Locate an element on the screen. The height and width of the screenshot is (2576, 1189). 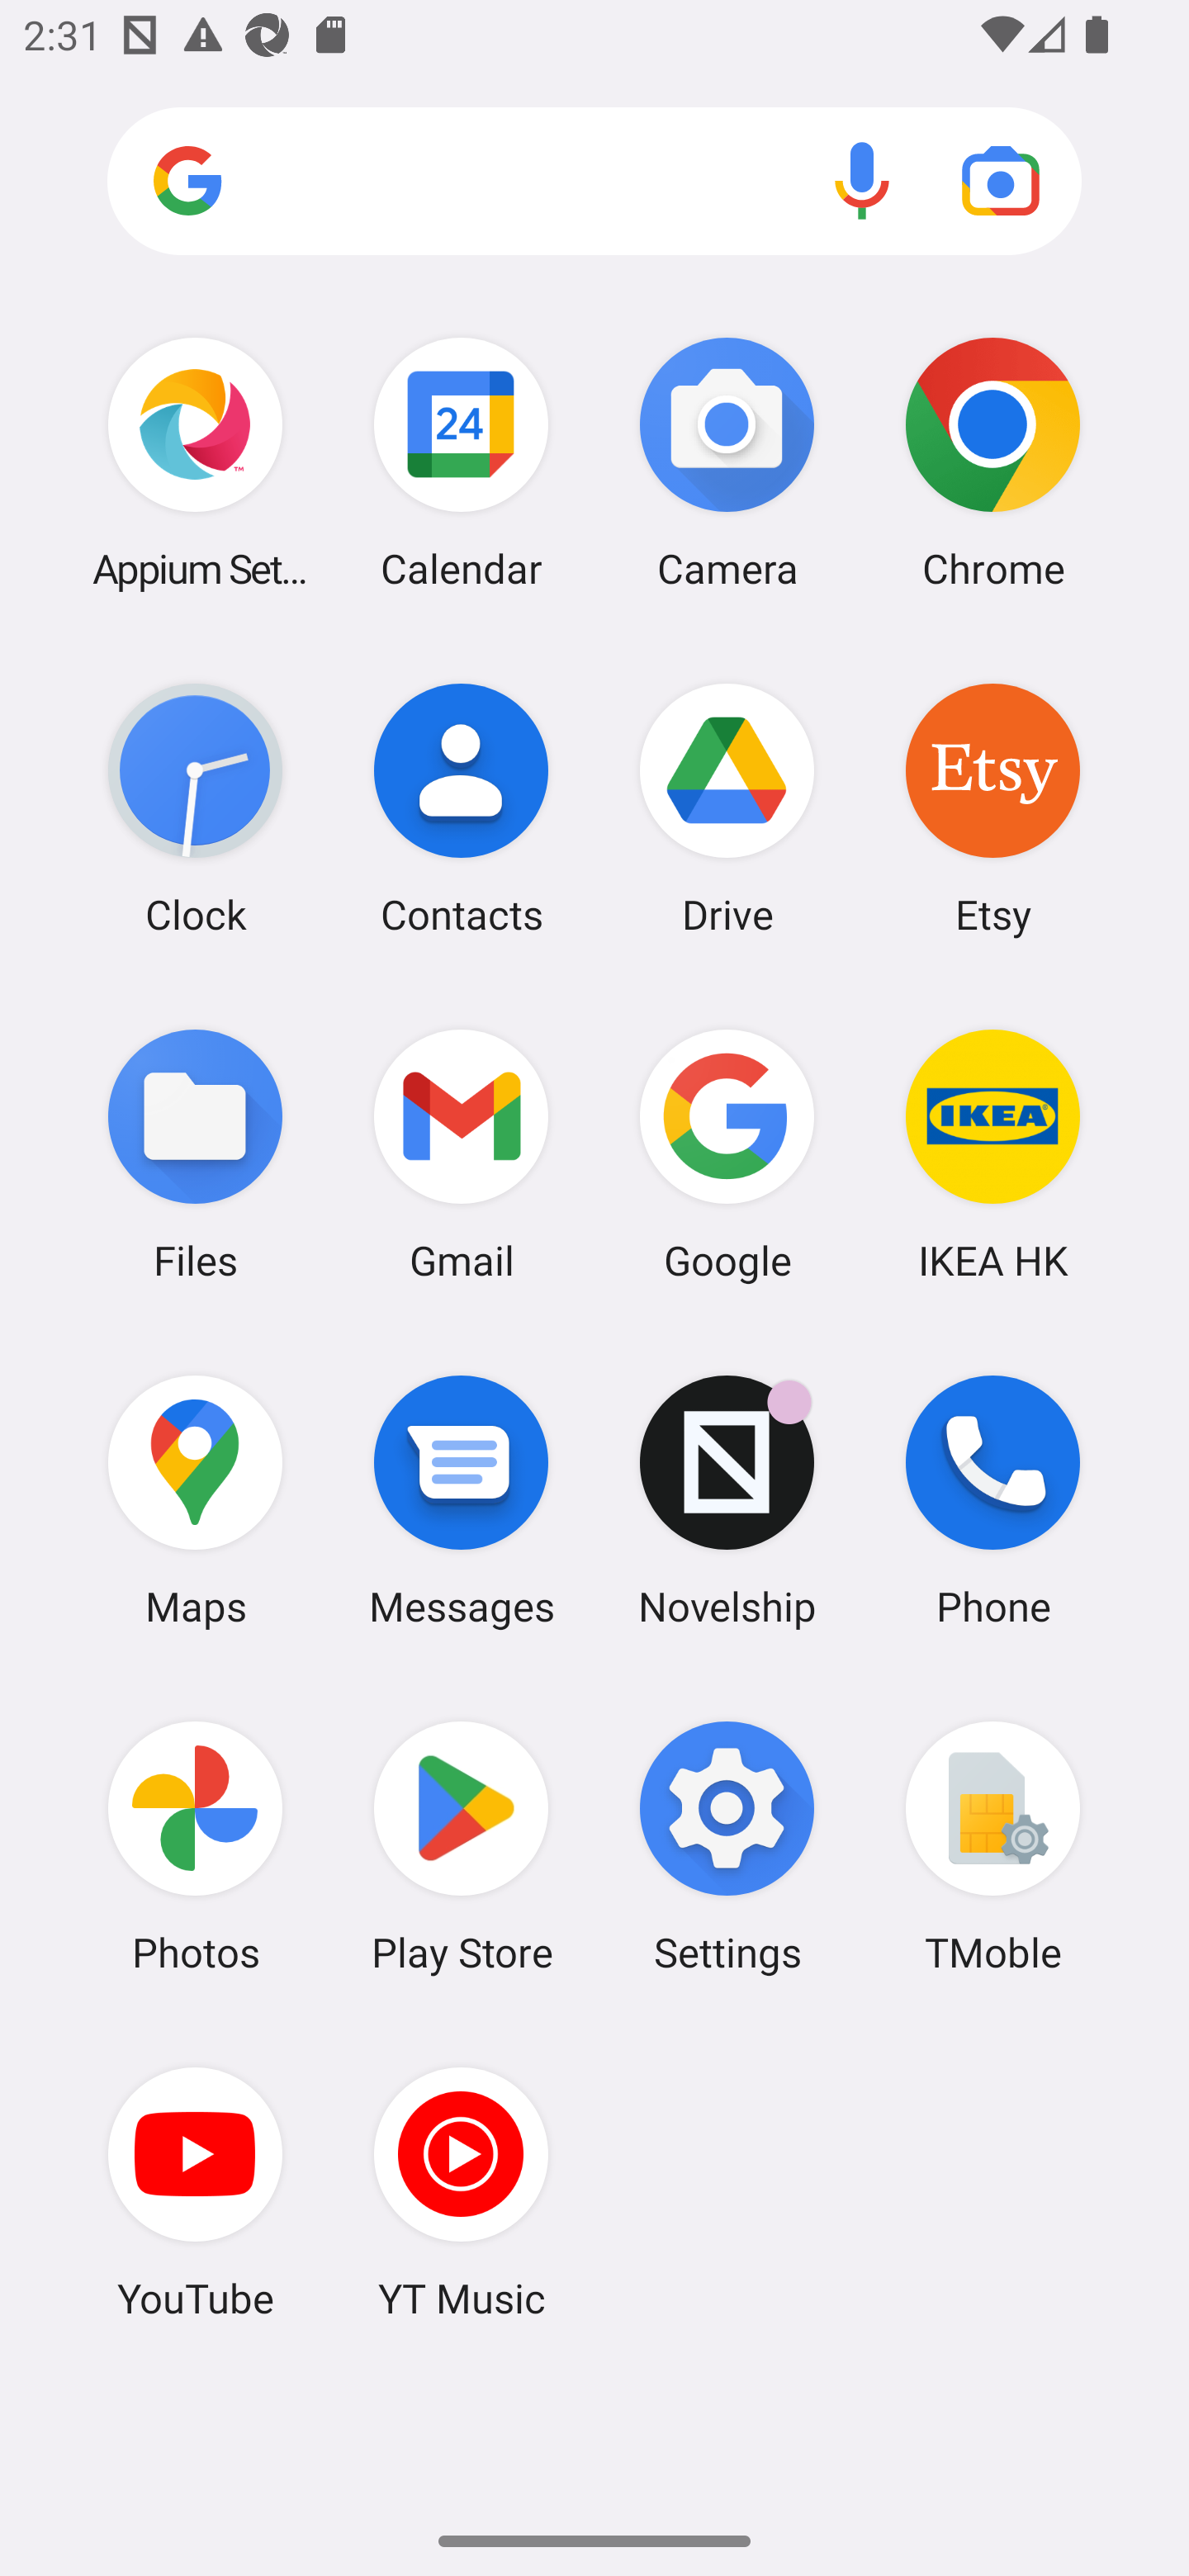
Search apps, web and more is located at coordinates (594, 182).